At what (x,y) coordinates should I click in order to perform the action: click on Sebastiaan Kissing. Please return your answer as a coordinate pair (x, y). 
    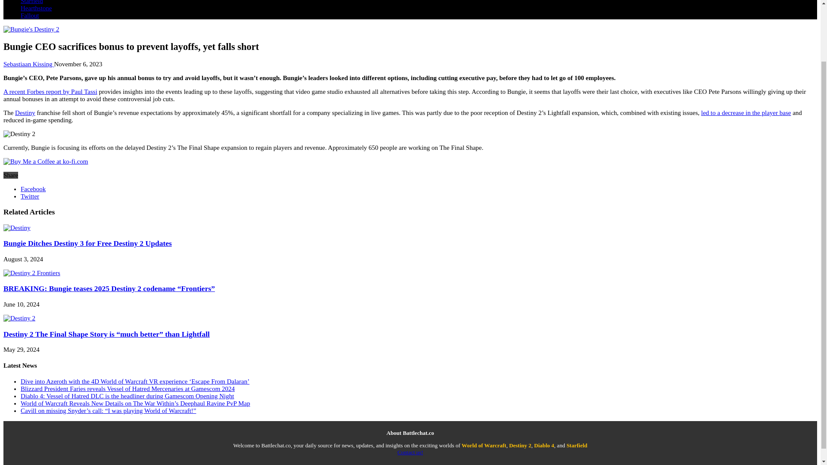
    Looking at the image, I should click on (28, 64).